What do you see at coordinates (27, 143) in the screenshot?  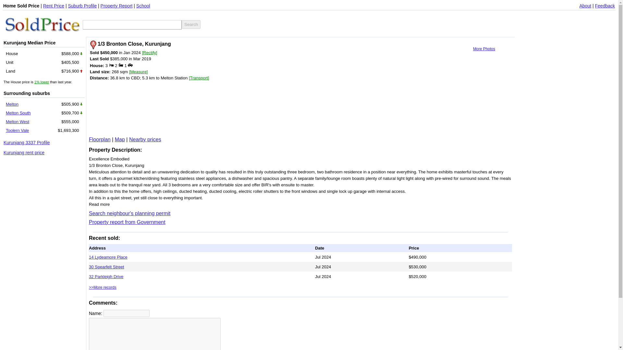 I see `Kurunjang 3337 Profile` at bounding box center [27, 143].